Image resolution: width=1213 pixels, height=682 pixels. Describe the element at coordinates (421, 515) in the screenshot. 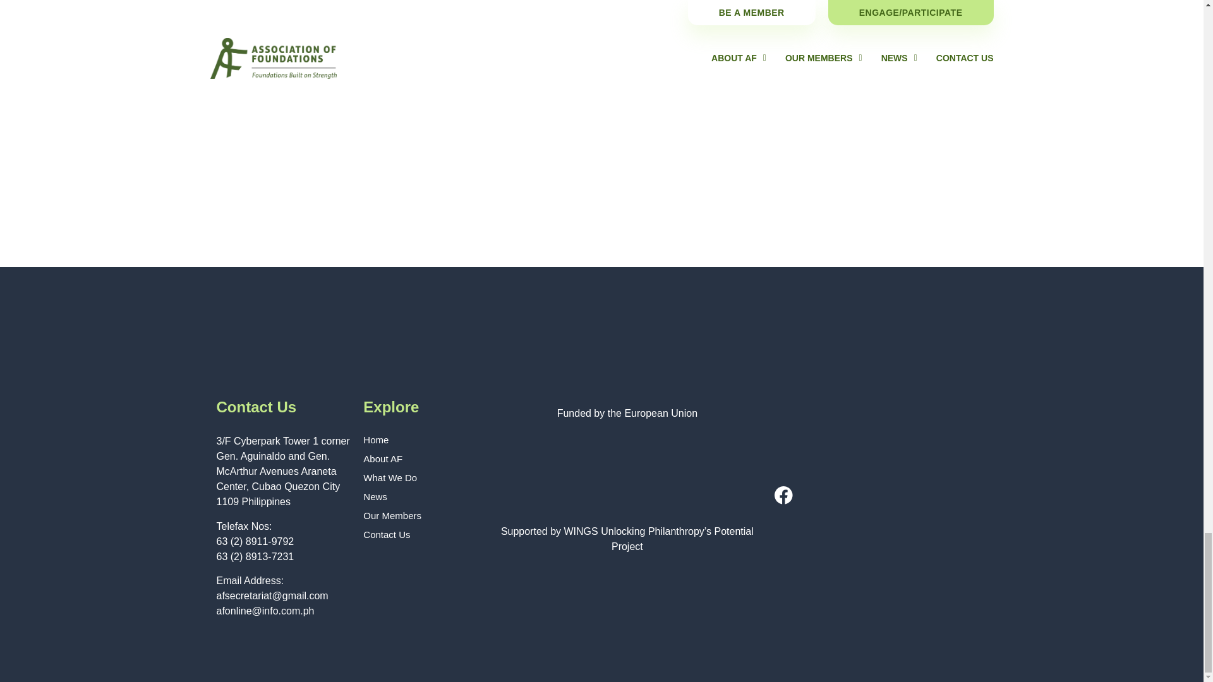

I see `Our Members` at that location.